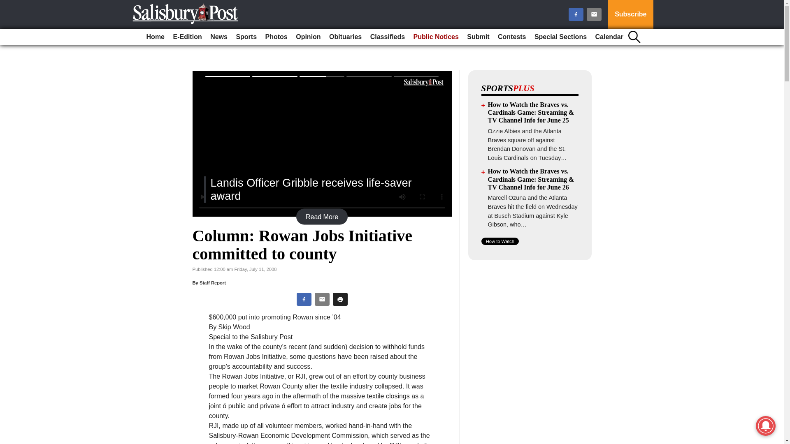  I want to click on Subscribe, so click(630, 14).